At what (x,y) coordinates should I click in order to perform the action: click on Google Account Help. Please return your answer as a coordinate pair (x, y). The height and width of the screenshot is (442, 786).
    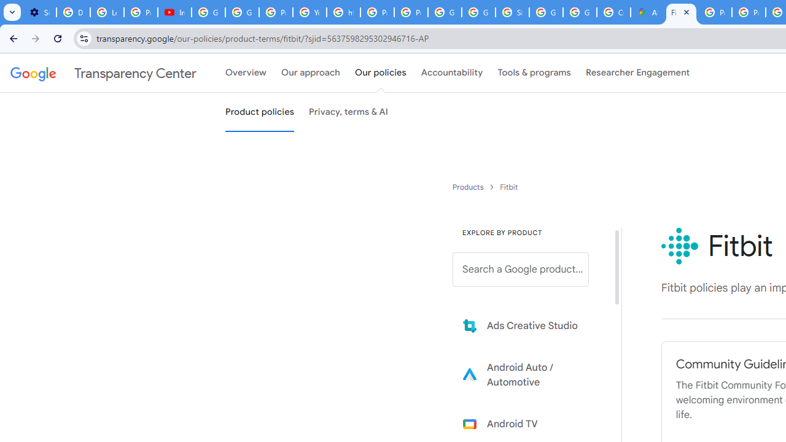
    Looking at the image, I should click on (209, 12).